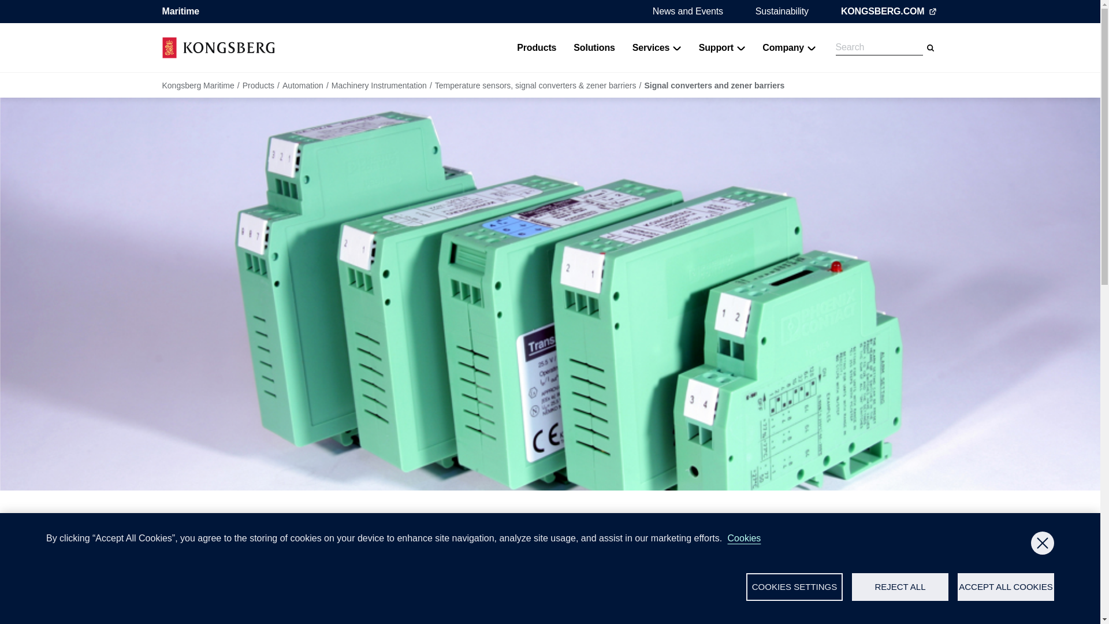  I want to click on Support, so click(722, 47).